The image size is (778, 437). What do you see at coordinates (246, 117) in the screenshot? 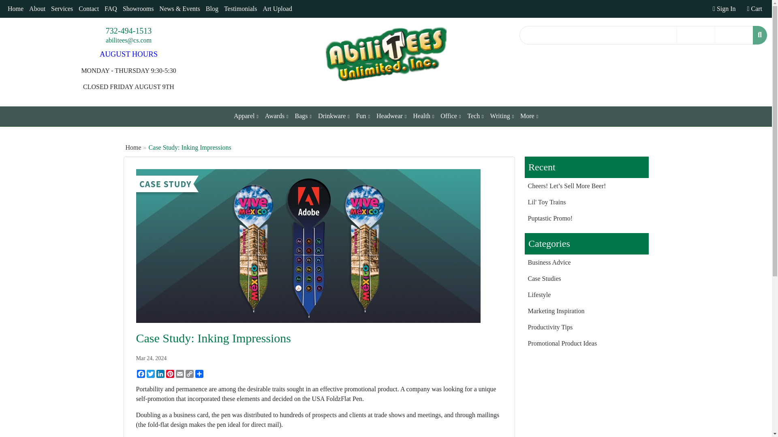
I see `Apparel` at bounding box center [246, 117].